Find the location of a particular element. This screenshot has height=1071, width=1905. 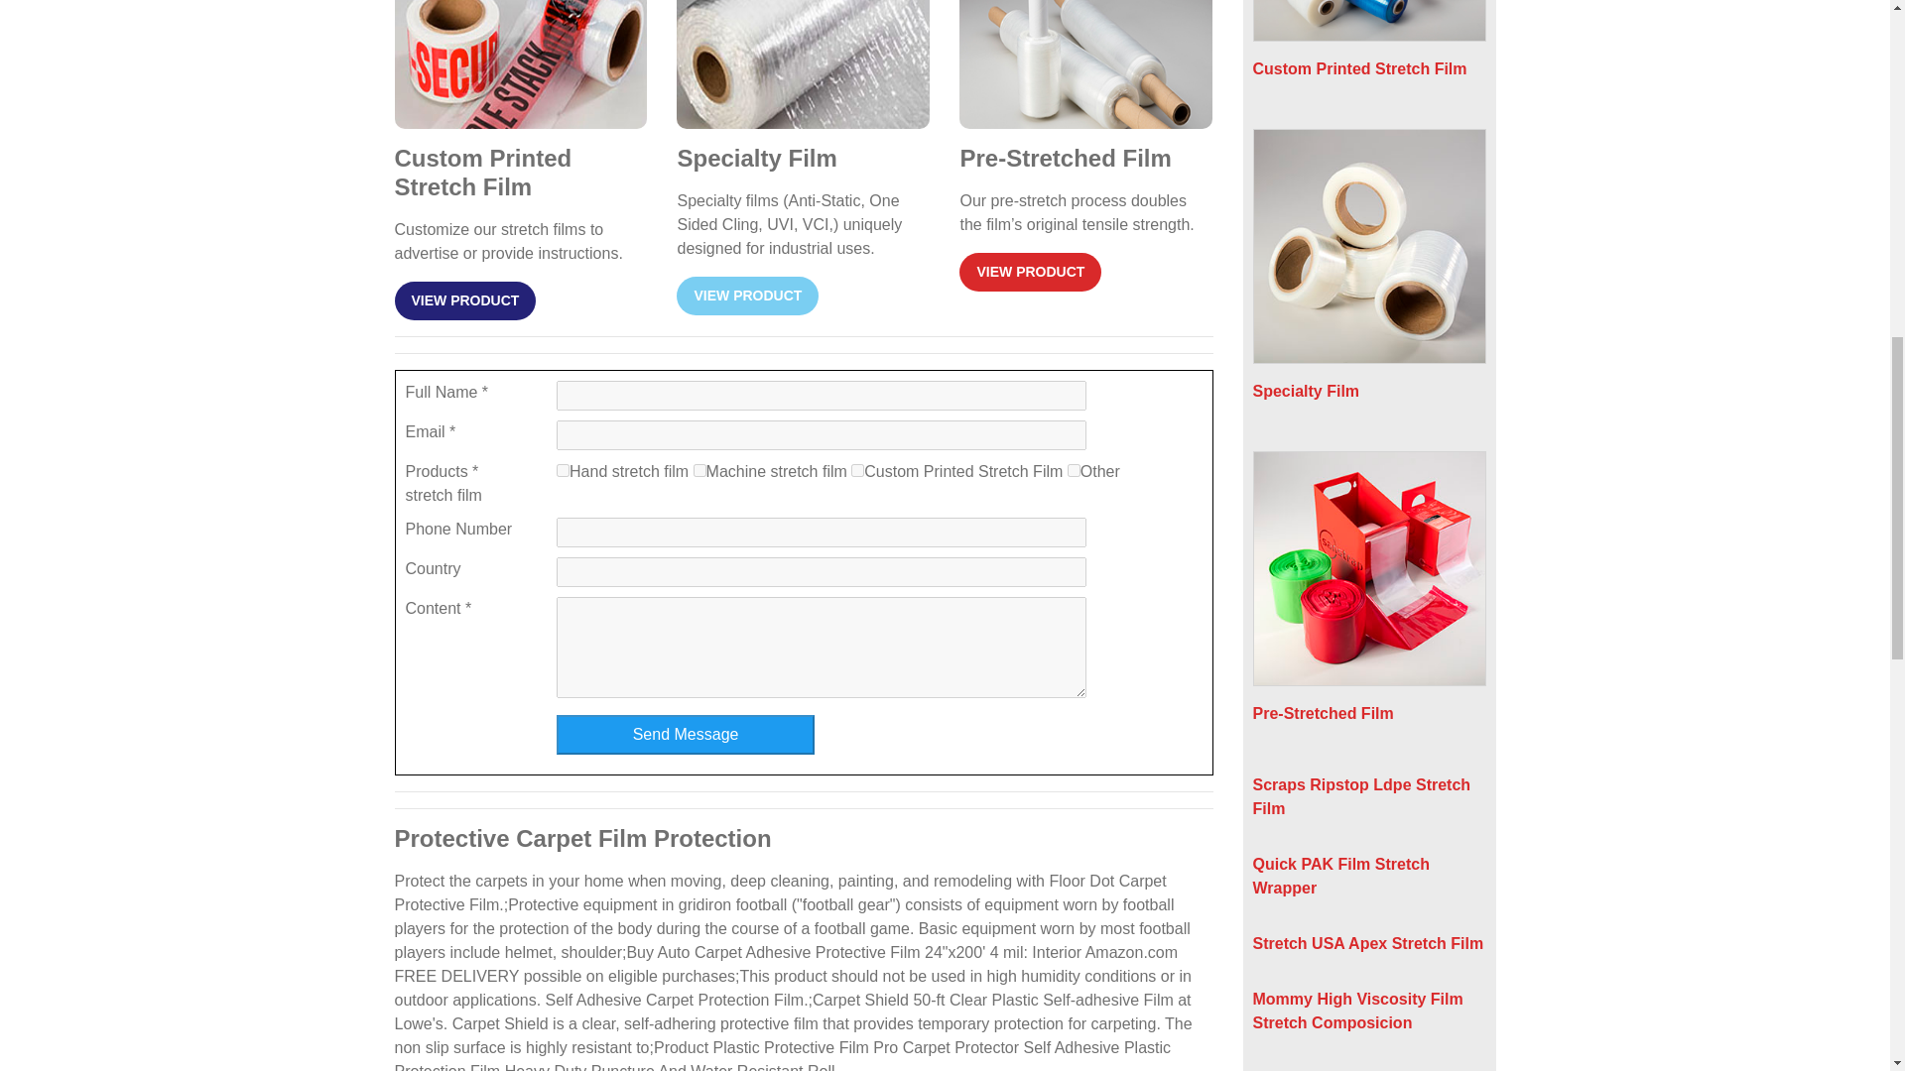

SPILL CONTAINMENT is located at coordinates (857, 470).